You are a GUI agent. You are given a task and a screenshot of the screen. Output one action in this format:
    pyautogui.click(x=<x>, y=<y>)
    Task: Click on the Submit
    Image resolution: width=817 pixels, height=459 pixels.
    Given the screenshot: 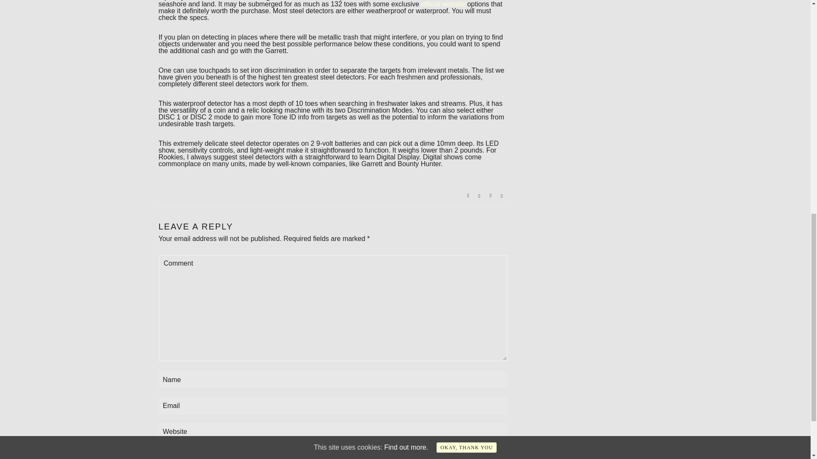 What is the action you would take?
    pyautogui.click(x=177, y=456)
    